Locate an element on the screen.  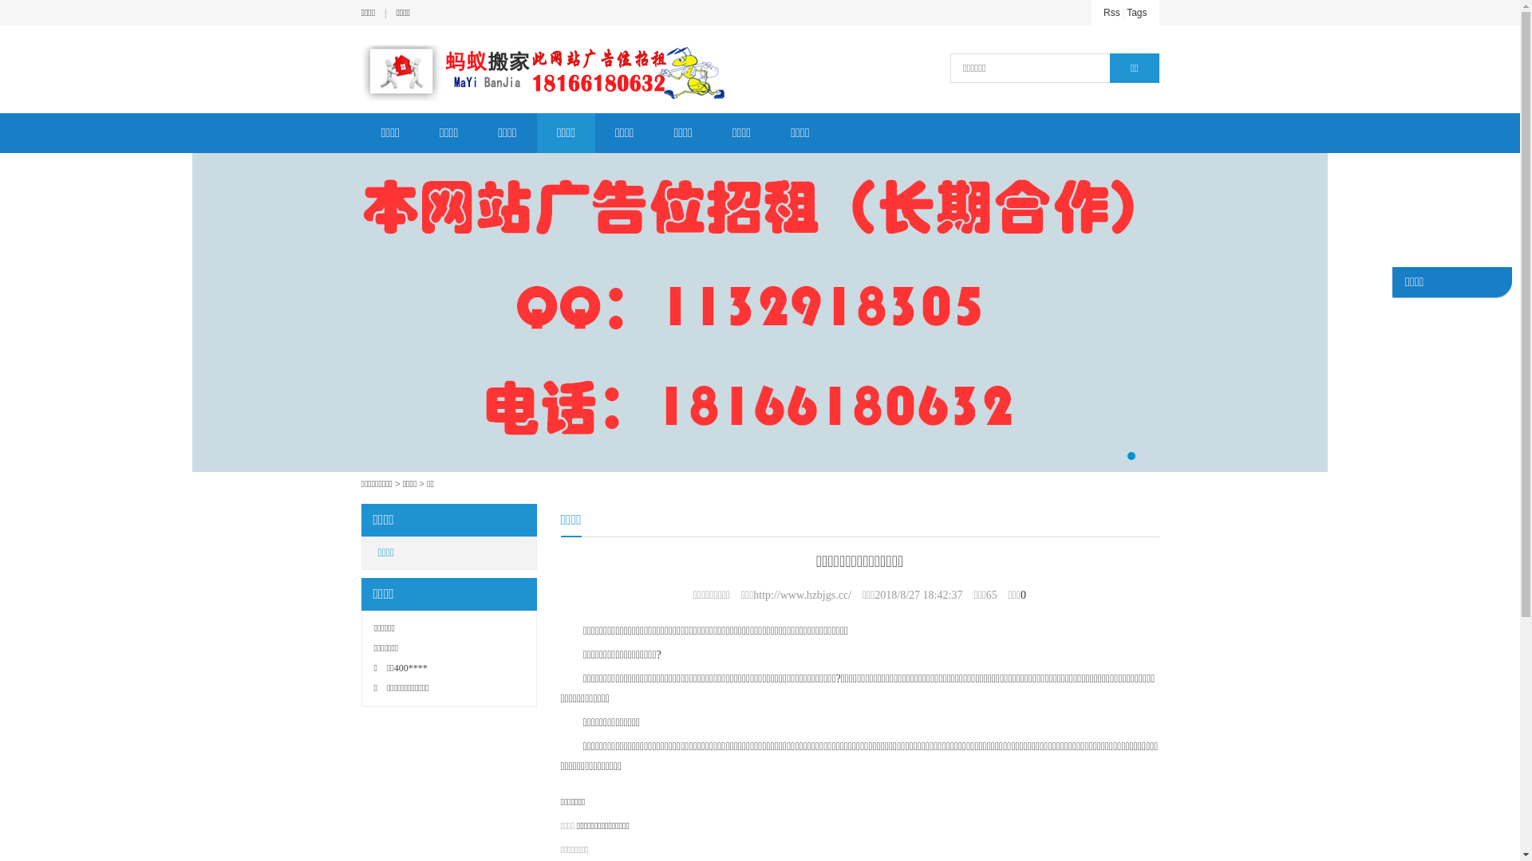
0 is located at coordinates (1023, 595).